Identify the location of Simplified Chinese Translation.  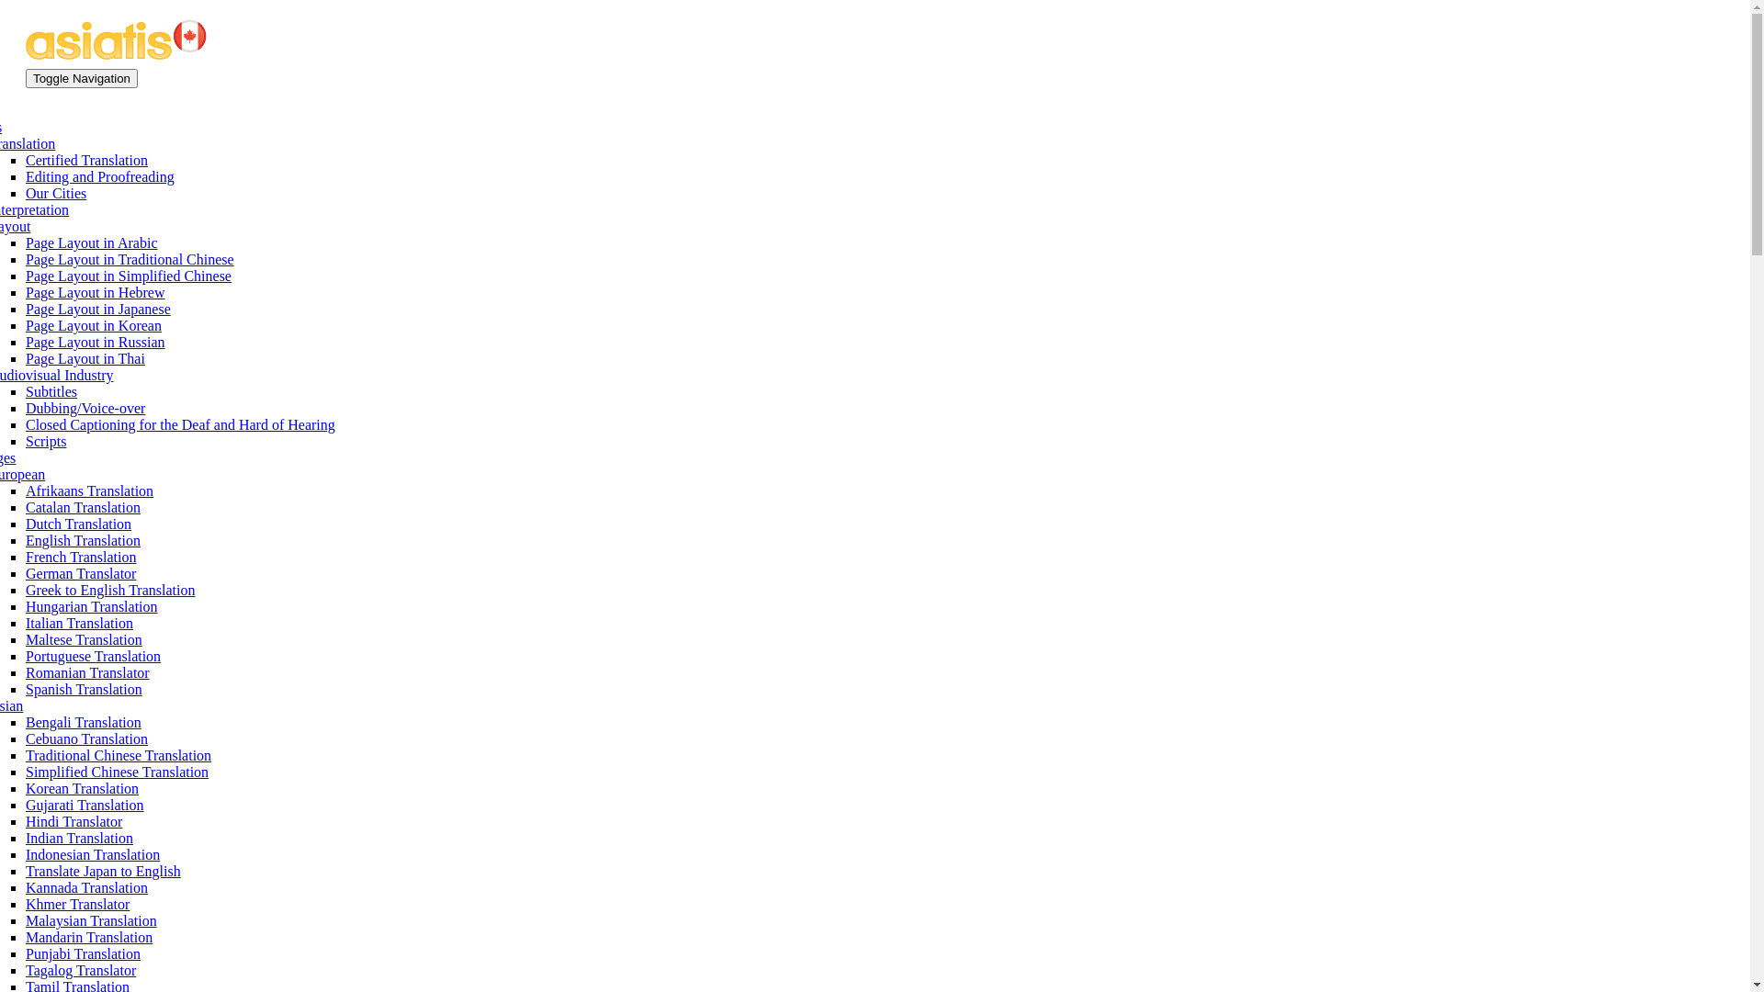
(118, 772).